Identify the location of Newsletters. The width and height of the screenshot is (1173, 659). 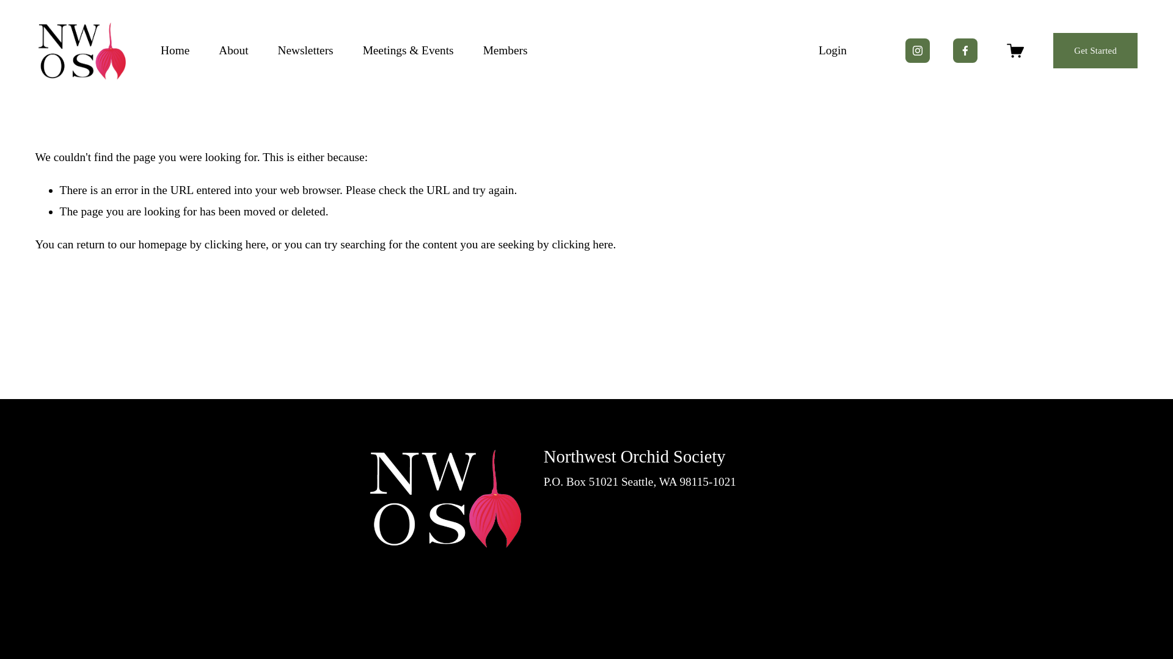
(305, 50).